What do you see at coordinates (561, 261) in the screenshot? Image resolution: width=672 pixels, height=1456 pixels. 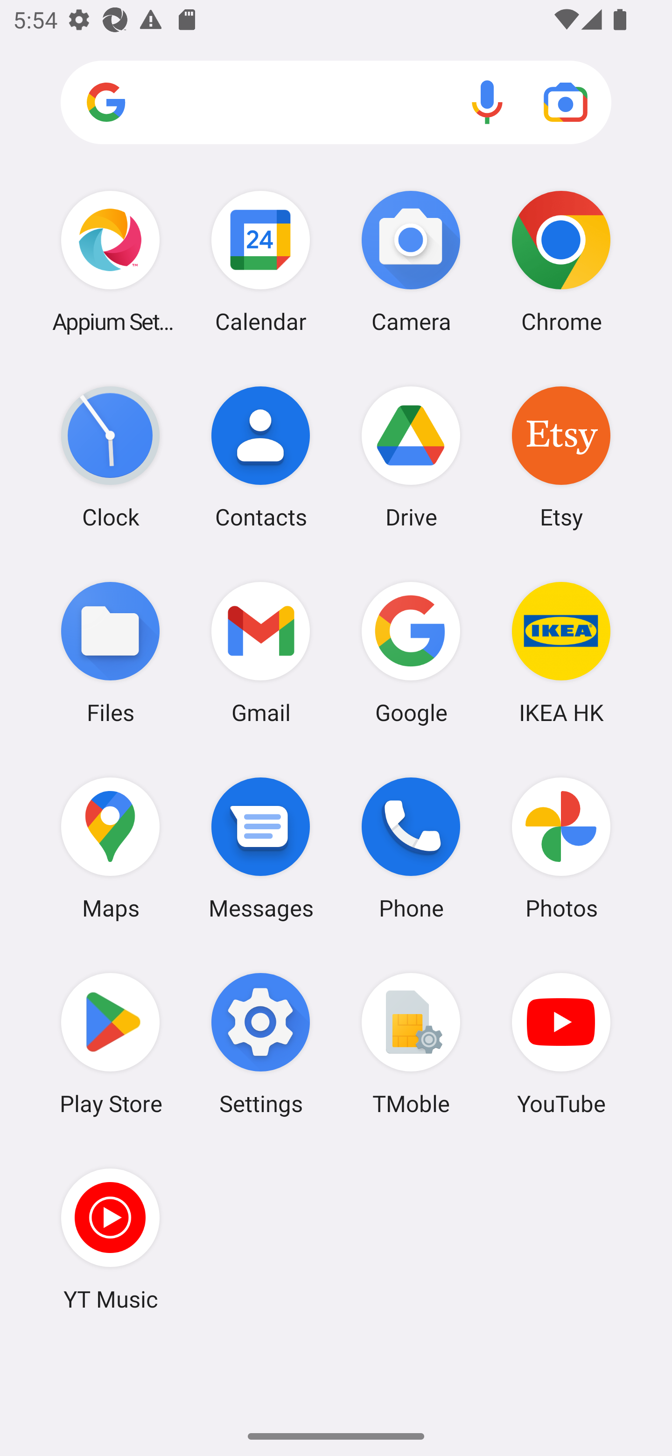 I see `Chrome` at bounding box center [561, 261].